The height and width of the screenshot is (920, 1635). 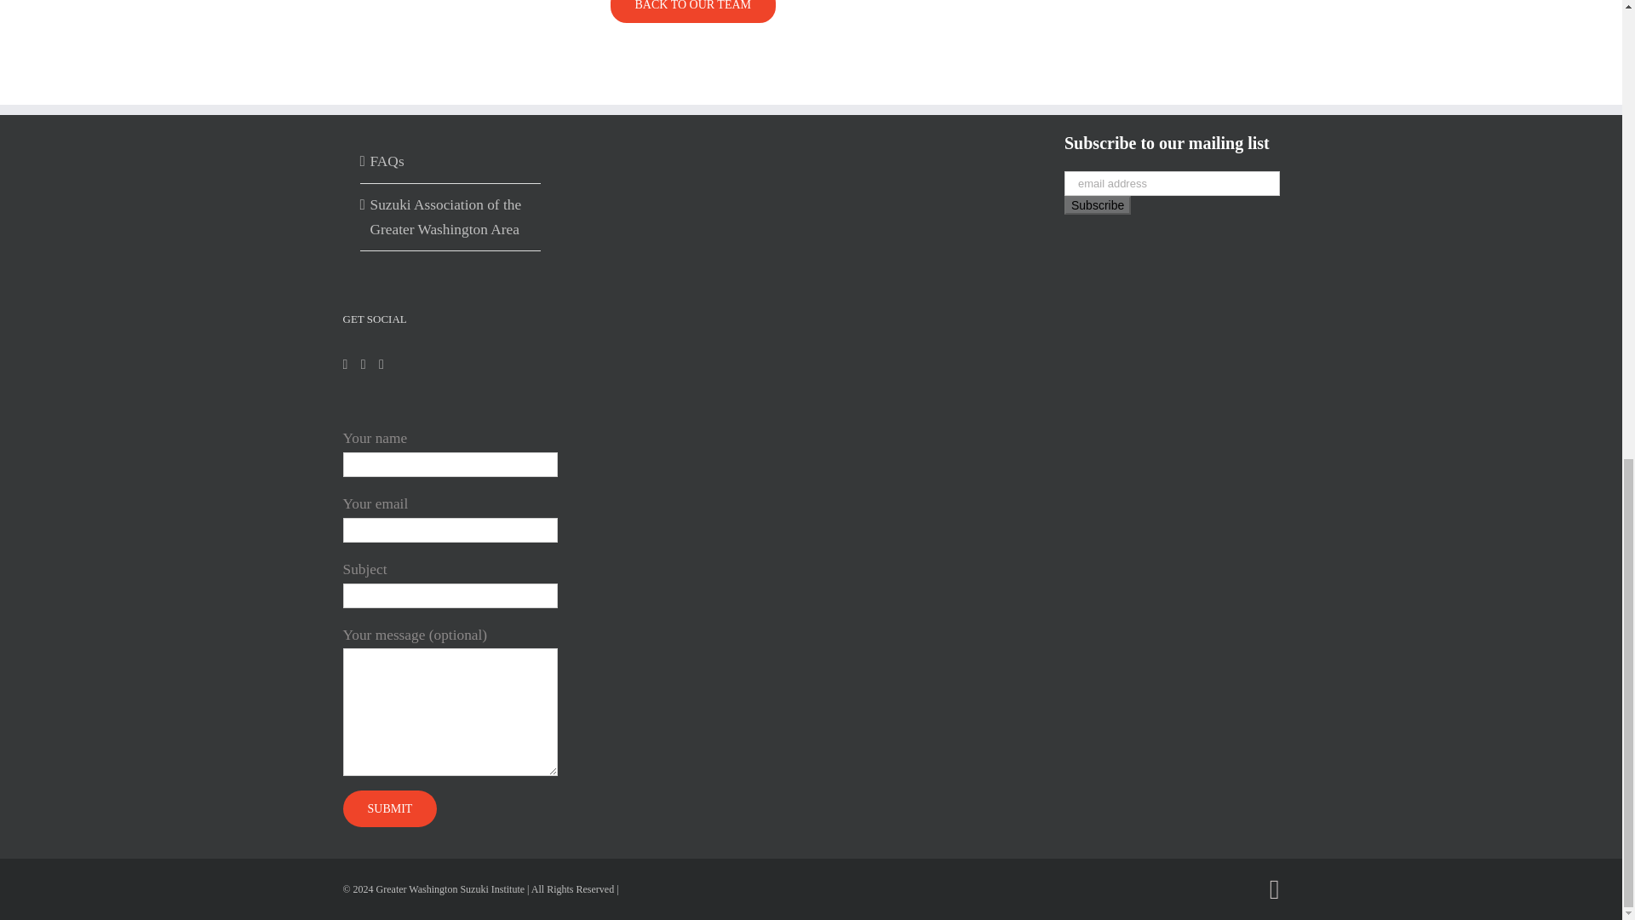 I want to click on email address, so click(x=1172, y=183).